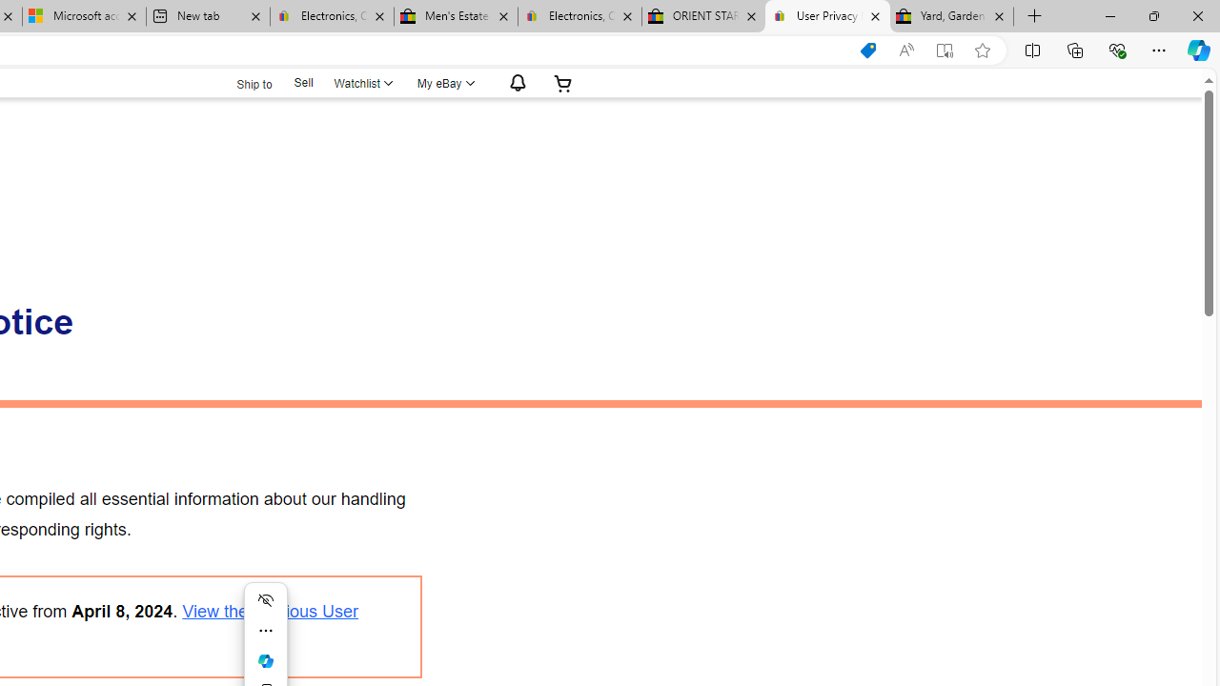 Image resolution: width=1220 pixels, height=686 pixels. Describe the element at coordinates (362, 83) in the screenshot. I see `WatchlistExpand Watch List` at that location.